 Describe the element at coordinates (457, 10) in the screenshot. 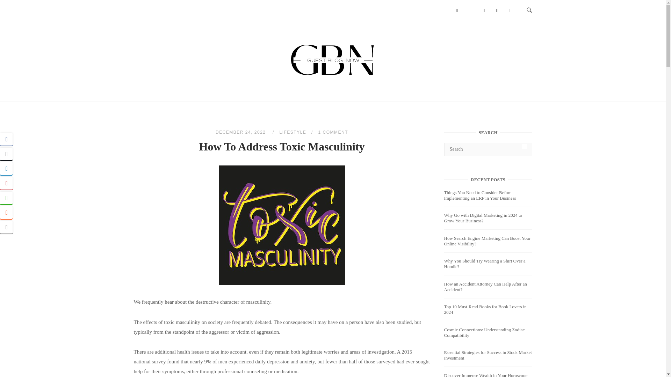

I see `Guest Blog Now on Facebook` at that location.